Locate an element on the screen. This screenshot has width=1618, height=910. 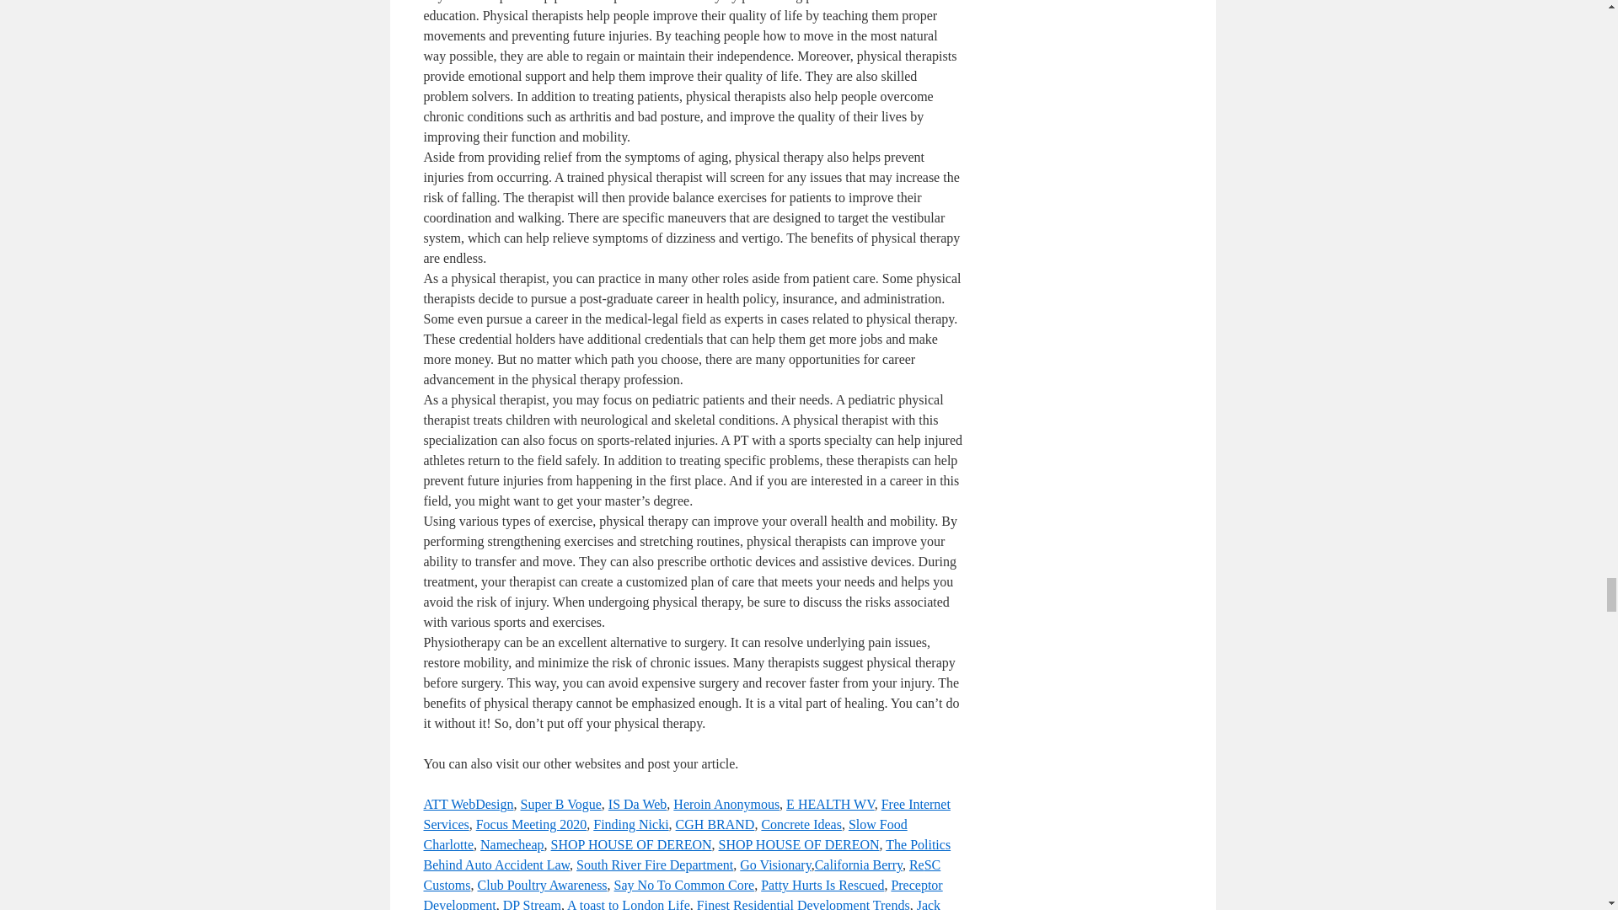
Go Visionary is located at coordinates (774, 864).